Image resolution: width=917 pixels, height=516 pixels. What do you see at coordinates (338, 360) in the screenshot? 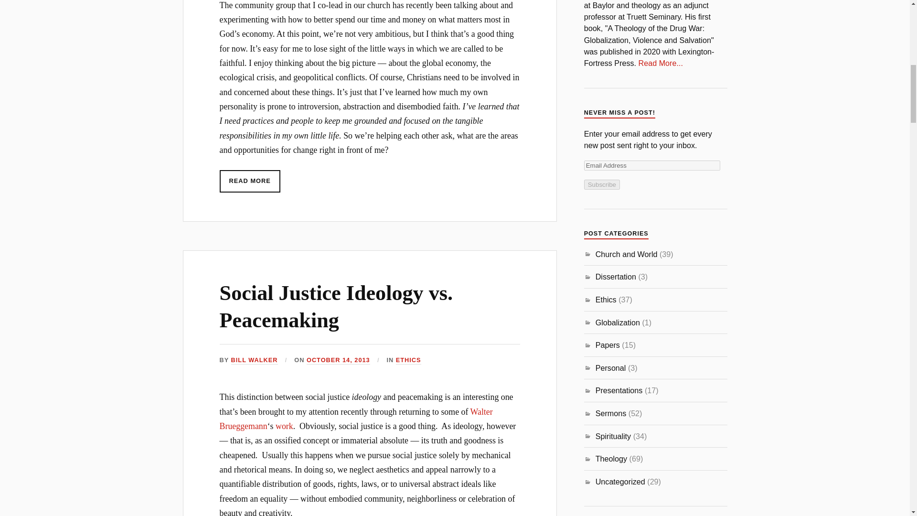
I see `OCTOBER 14, 2013` at bounding box center [338, 360].